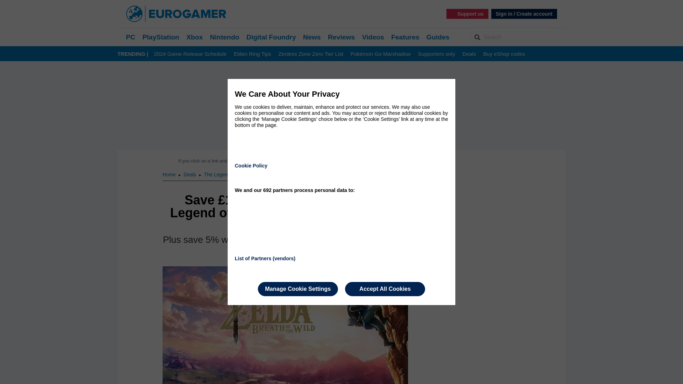  What do you see at coordinates (271, 37) in the screenshot?
I see `Digital Foundry` at bounding box center [271, 37].